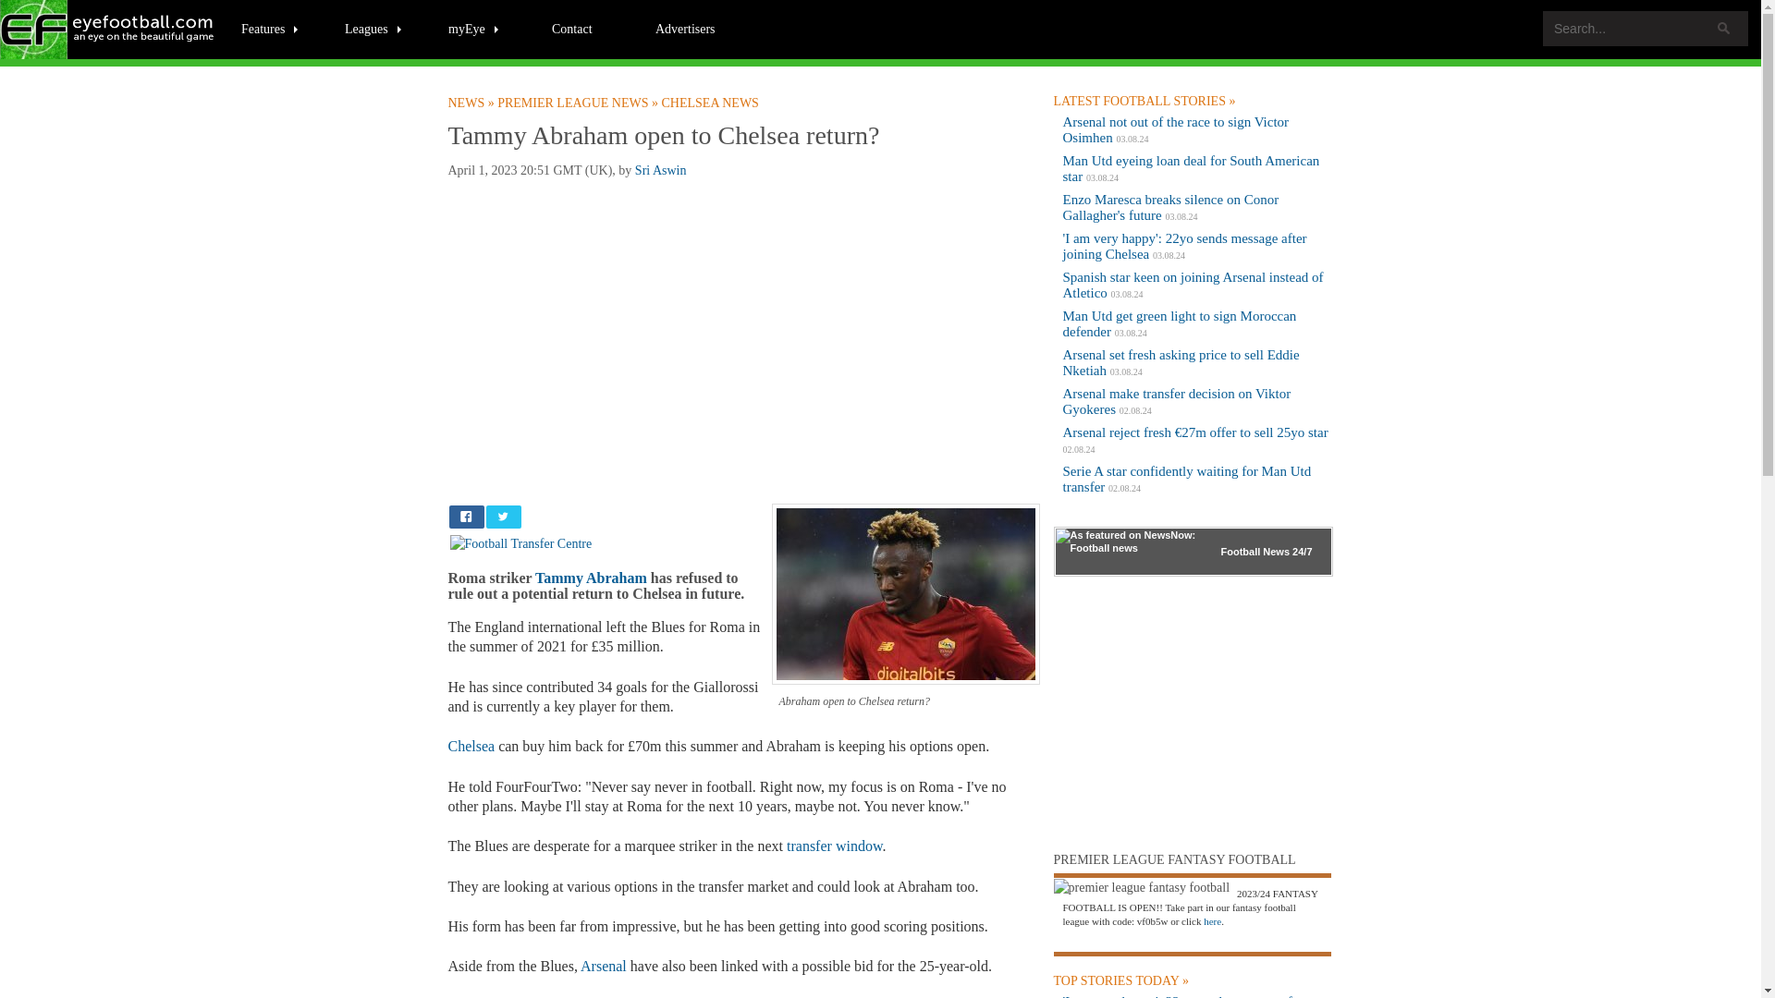 This screenshot has width=1775, height=998. I want to click on Sri Aswin, so click(661, 170).